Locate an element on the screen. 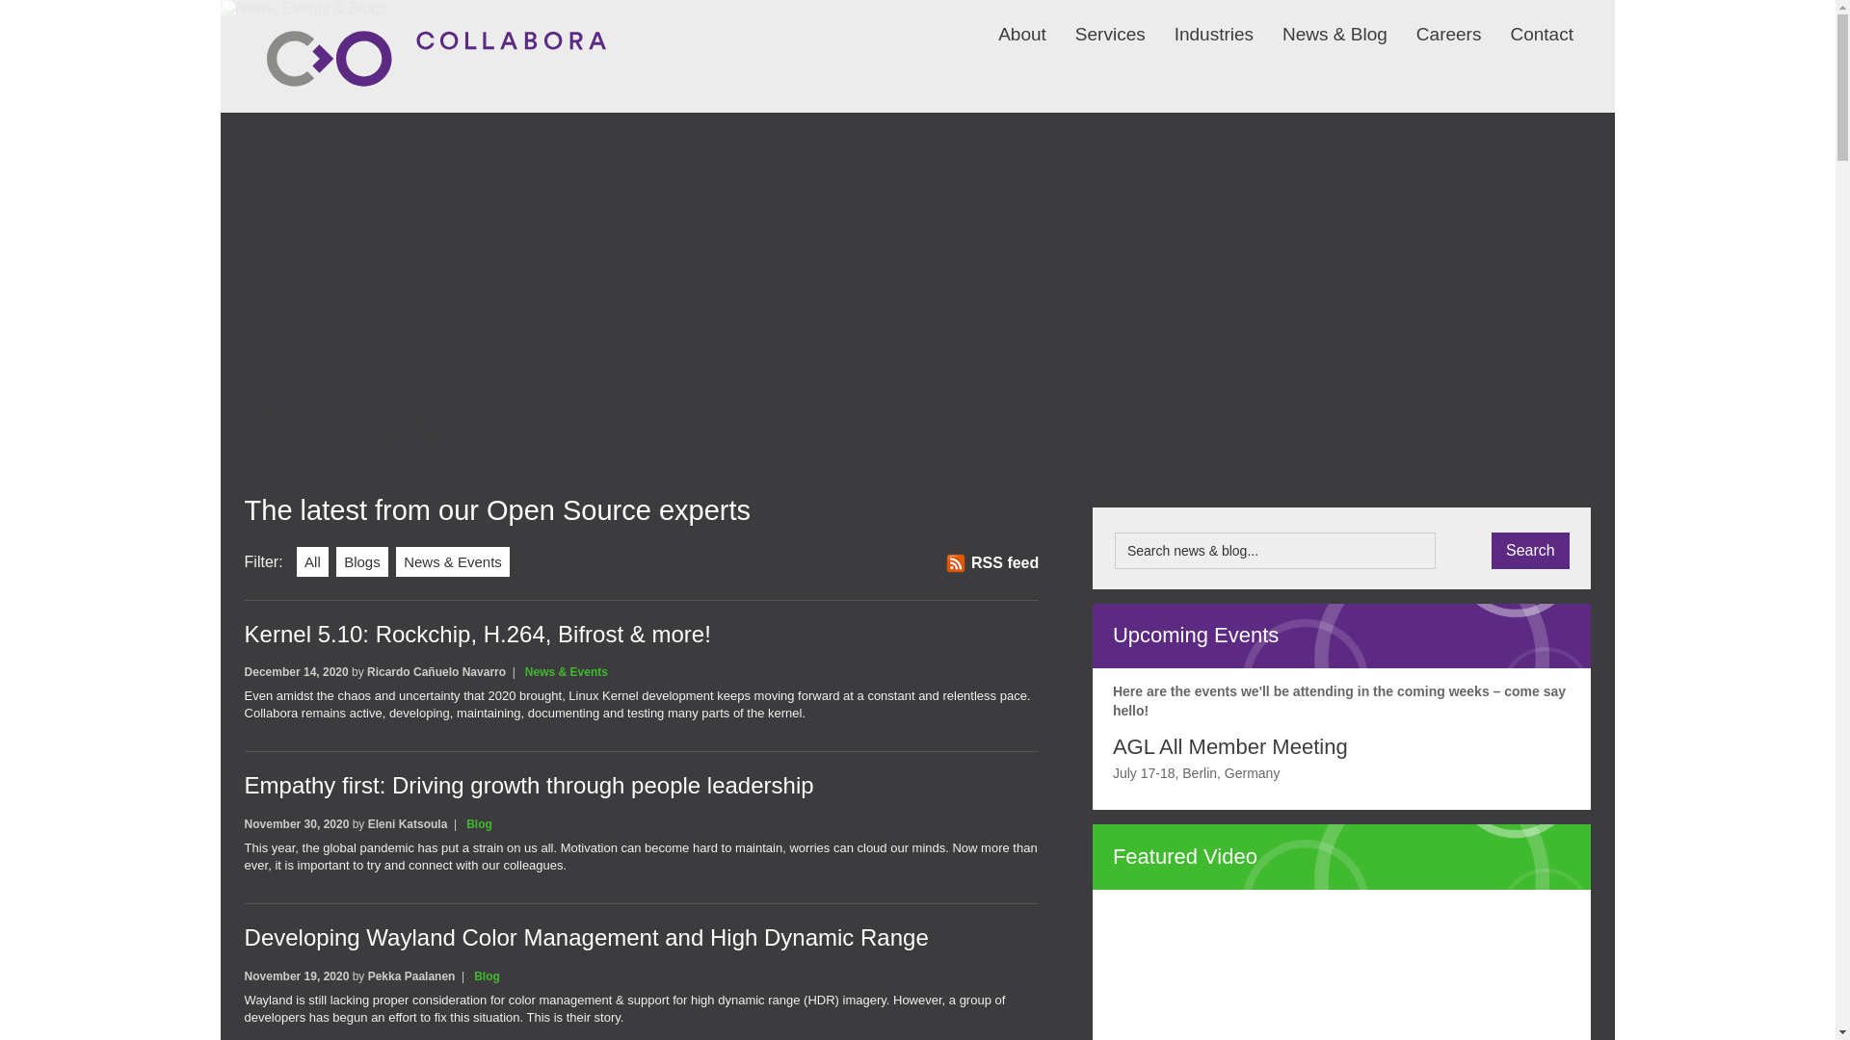 This screenshot has width=1850, height=1040. Navigate to the Services page is located at coordinates (1096, 22).